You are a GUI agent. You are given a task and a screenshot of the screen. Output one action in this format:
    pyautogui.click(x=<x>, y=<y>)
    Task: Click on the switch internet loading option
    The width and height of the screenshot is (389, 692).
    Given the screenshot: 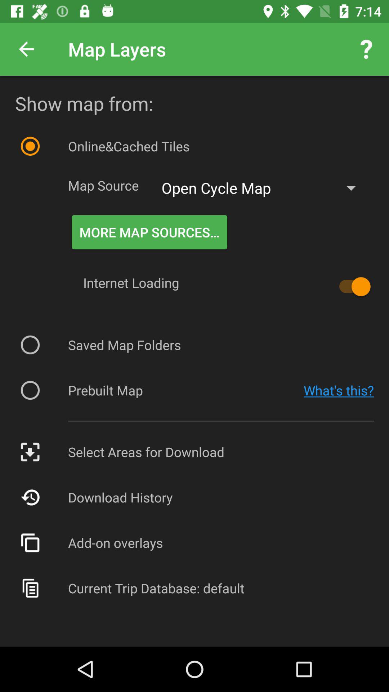 What is the action you would take?
    pyautogui.click(x=352, y=287)
    